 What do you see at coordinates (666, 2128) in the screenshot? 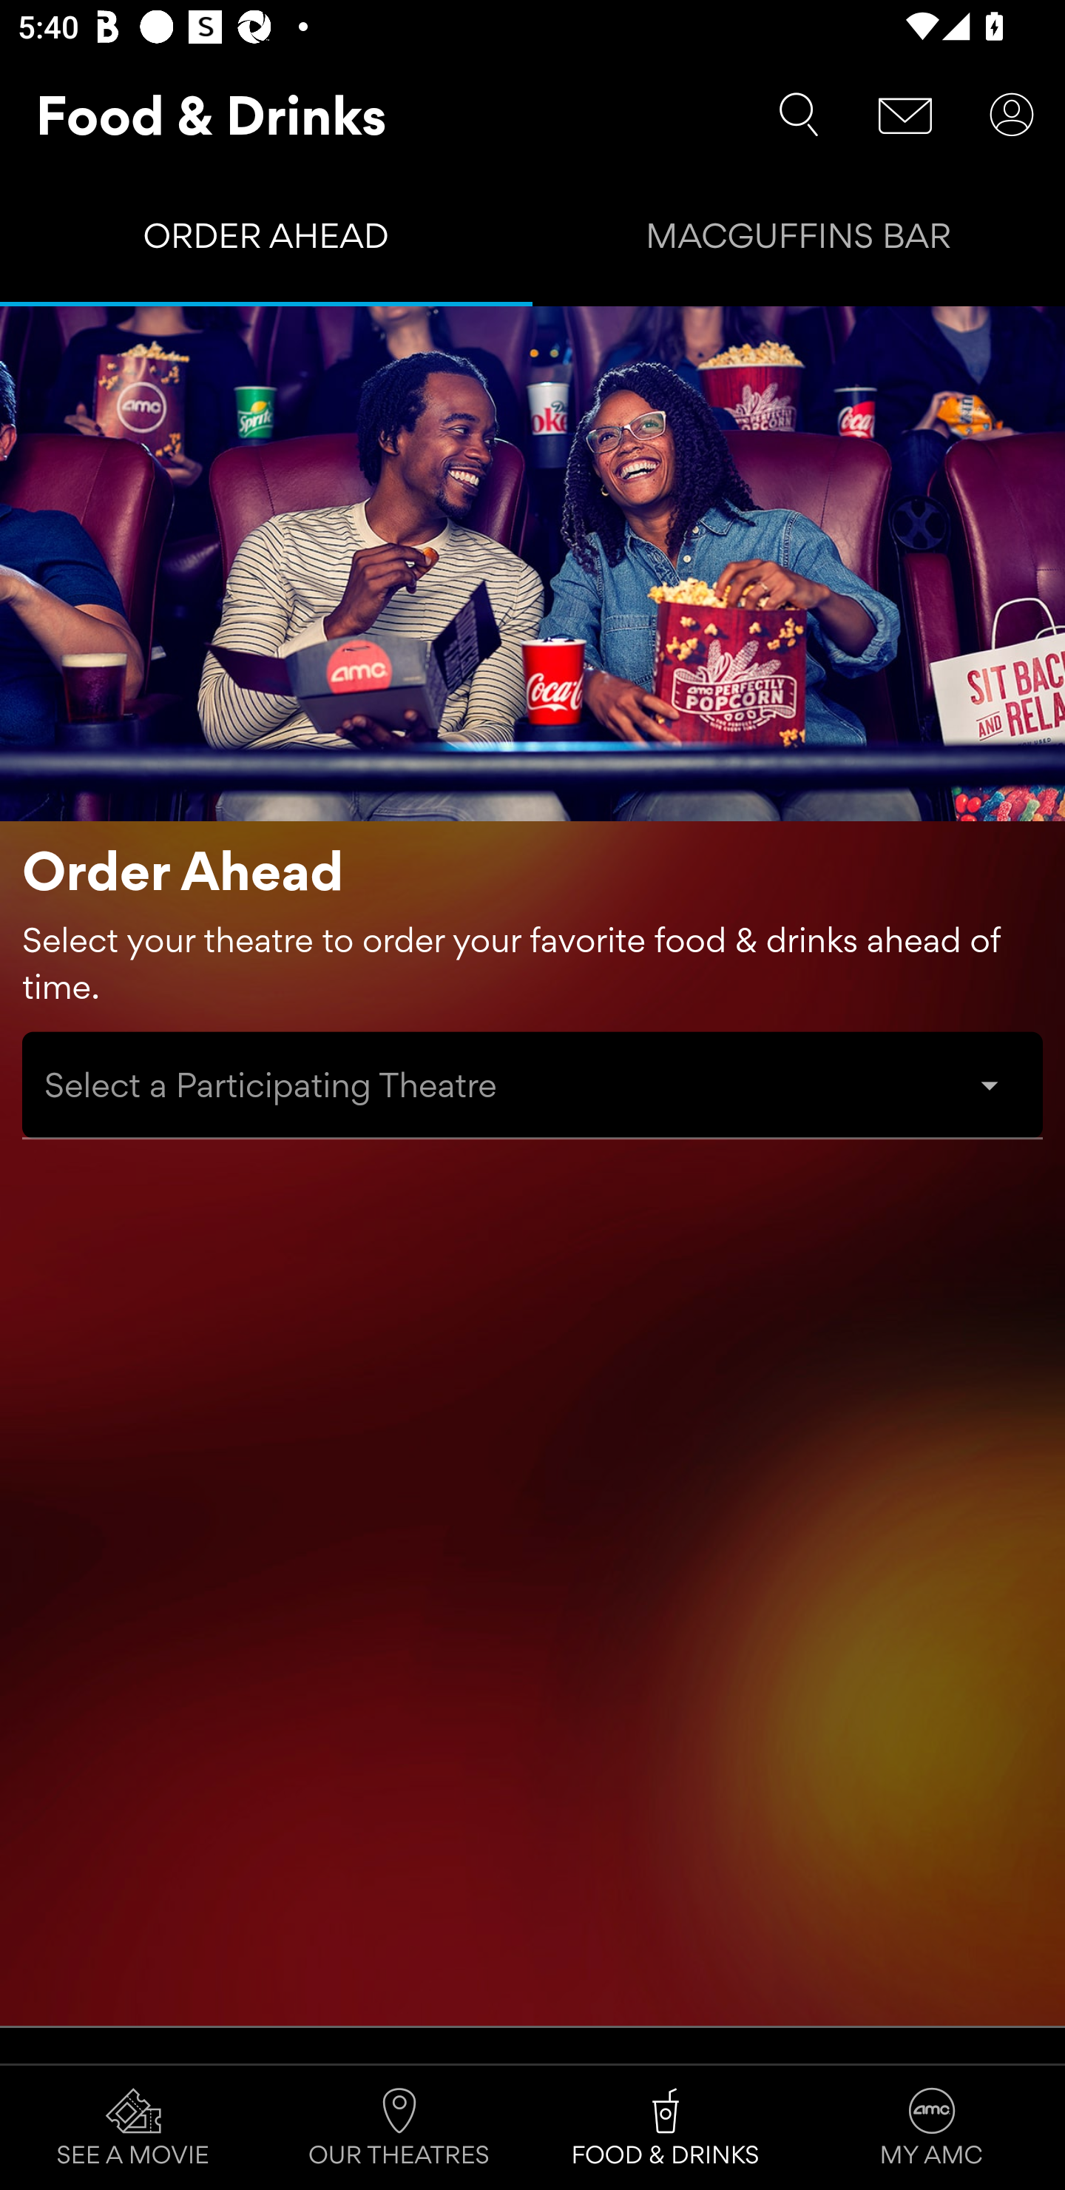
I see `FOOD & DRINKS
Tab 3 of 4` at bounding box center [666, 2128].